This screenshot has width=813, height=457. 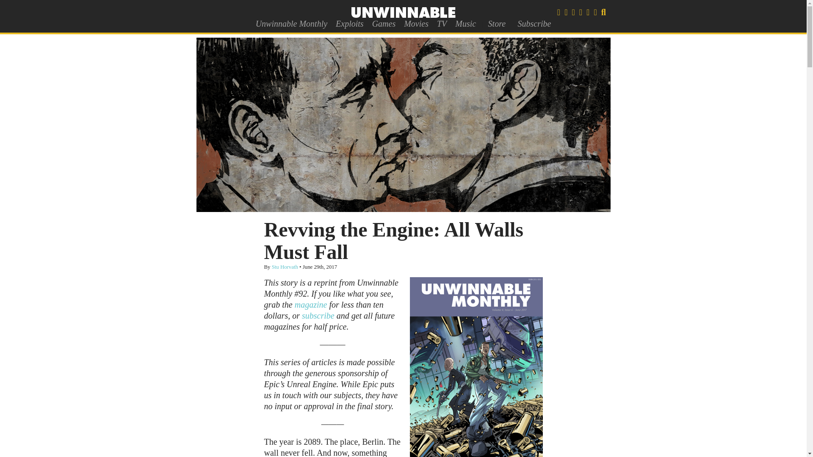 What do you see at coordinates (534, 24) in the screenshot?
I see `Subscribe` at bounding box center [534, 24].